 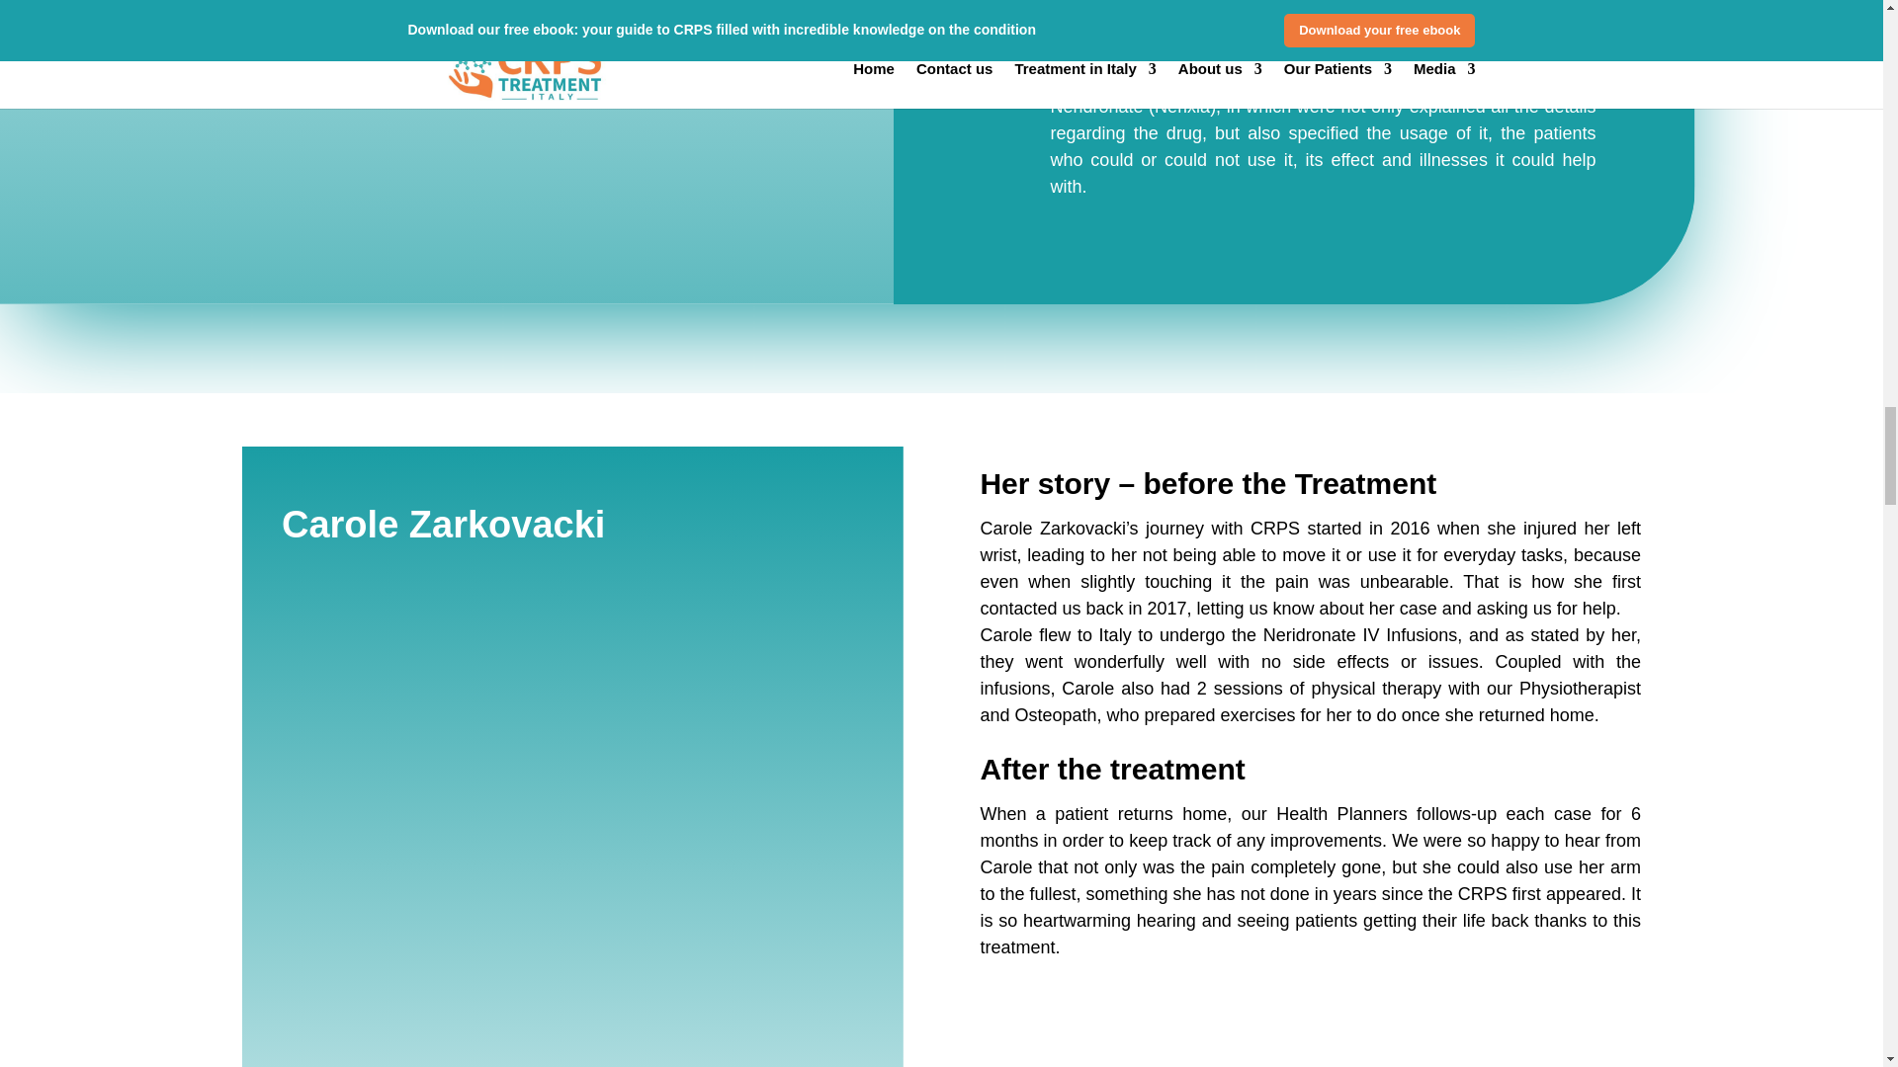 What do you see at coordinates (257, 23) in the screenshot?
I see `WATCH OUR SUCCESS STORIES` at bounding box center [257, 23].